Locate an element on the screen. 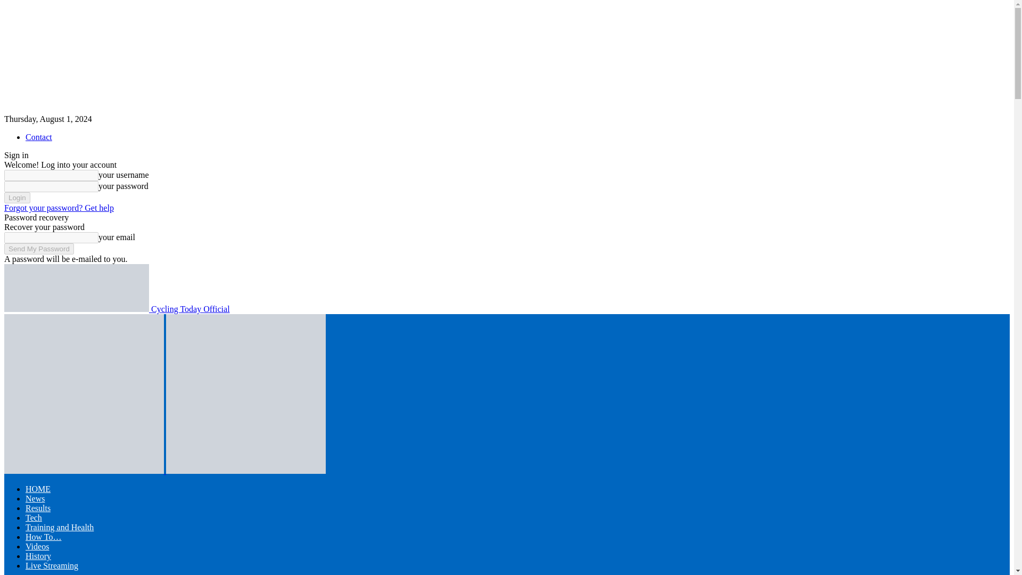 This screenshot has height=575, width=1022. News is located at coordinates (35, 498).